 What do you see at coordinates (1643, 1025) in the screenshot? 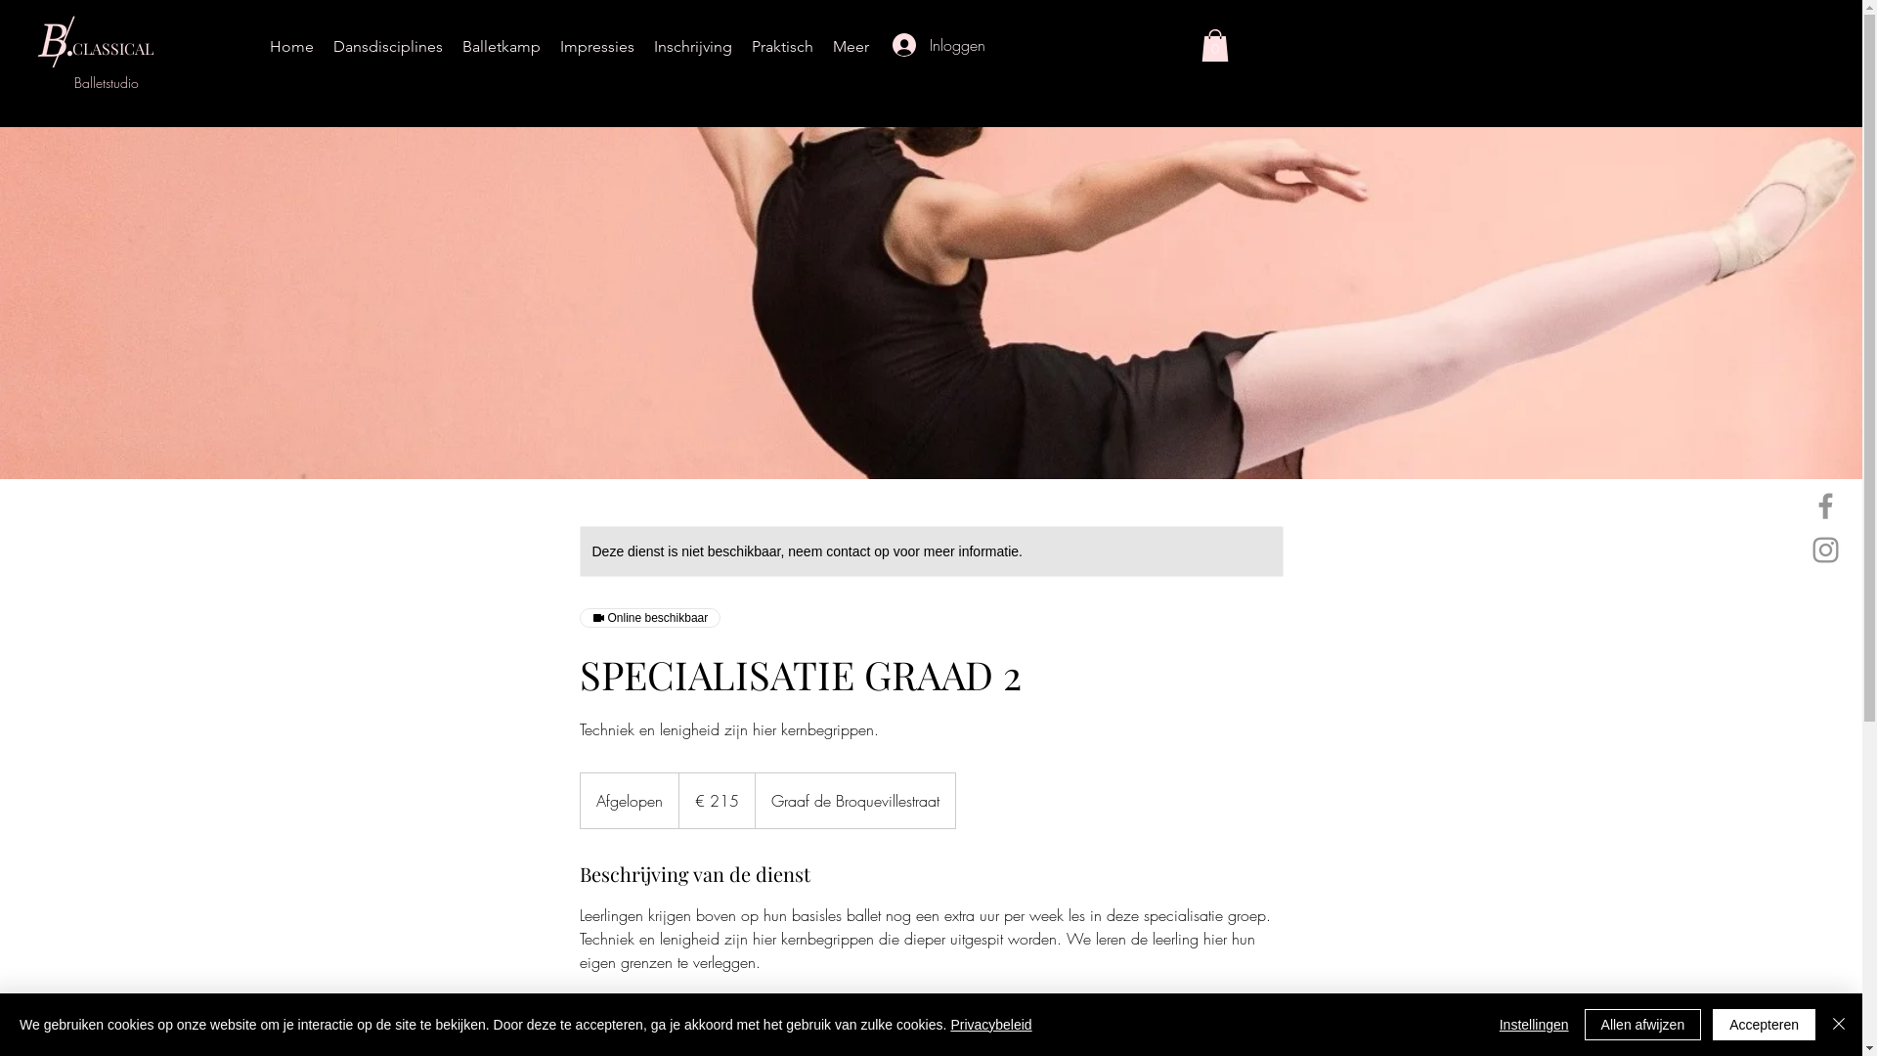
I see `Allen afwijzen` at bounding box center [1643, 1025].